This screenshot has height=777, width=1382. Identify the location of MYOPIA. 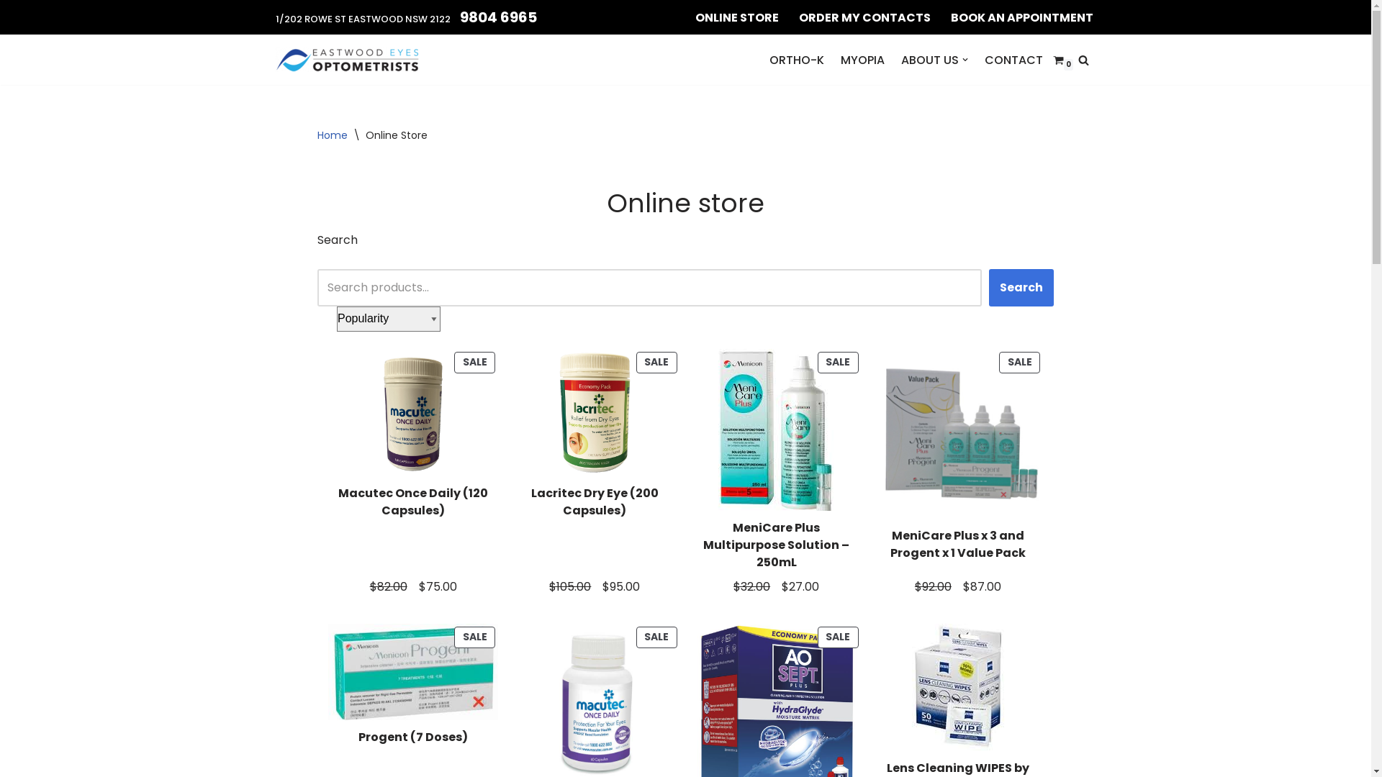
(862, 60).